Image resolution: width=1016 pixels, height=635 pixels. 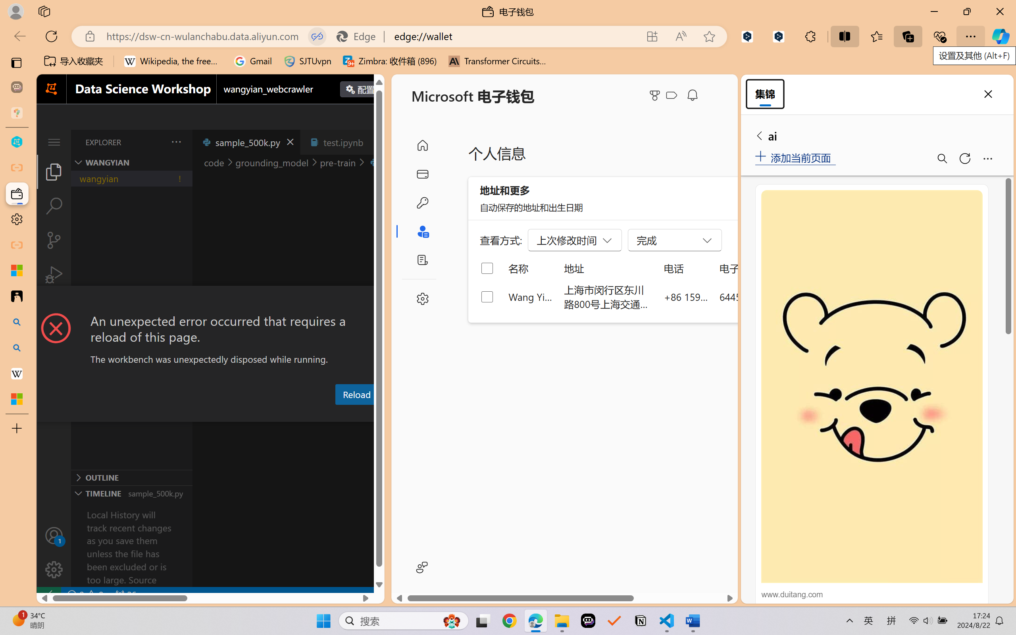 I want to click on Microsoft Rewards, so click(x=656, y=95).